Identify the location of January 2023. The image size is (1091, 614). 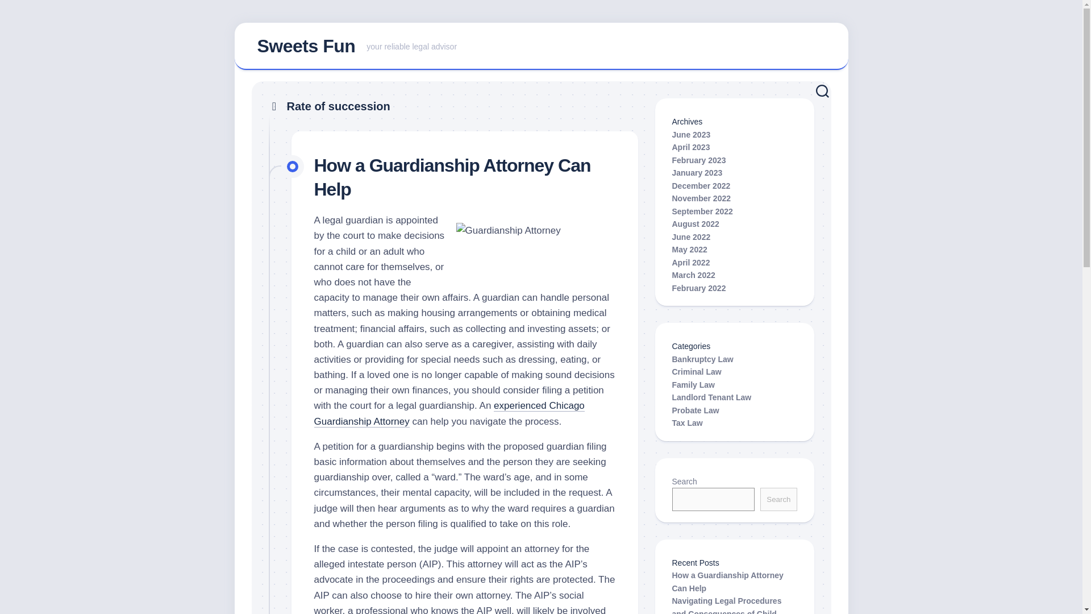
(727, 582).